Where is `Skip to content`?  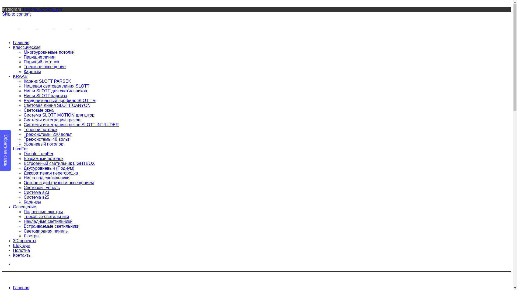 Skip to content is located at coordinates (16, 14).